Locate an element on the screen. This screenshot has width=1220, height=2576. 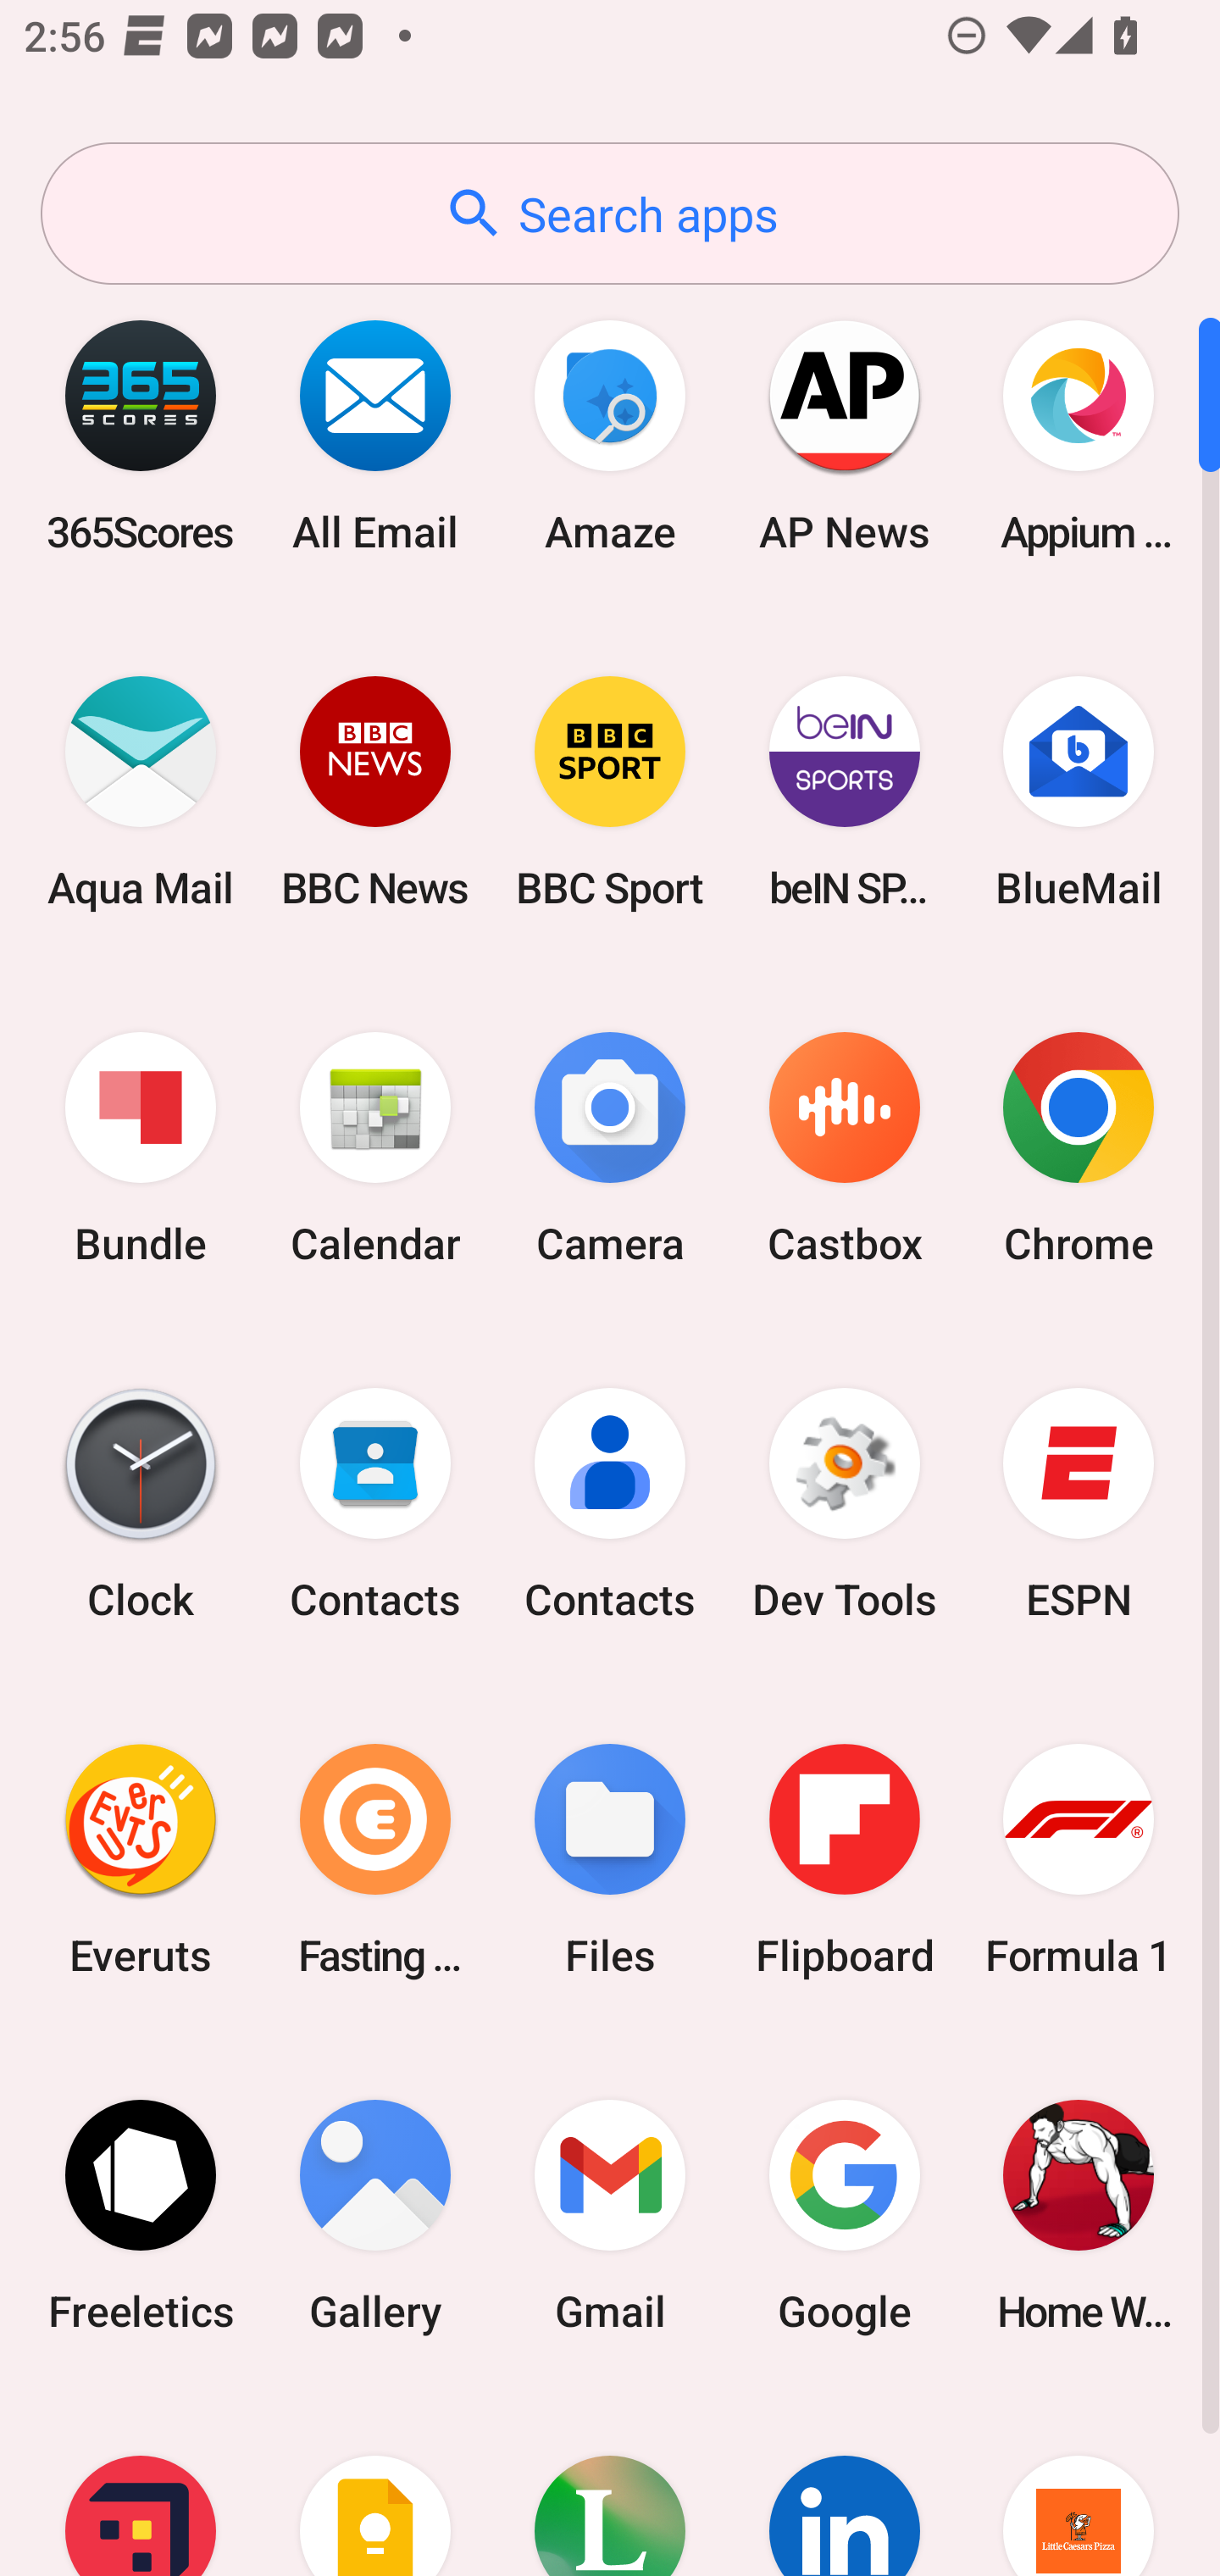
BBC News is located at coordinates (375, 791).